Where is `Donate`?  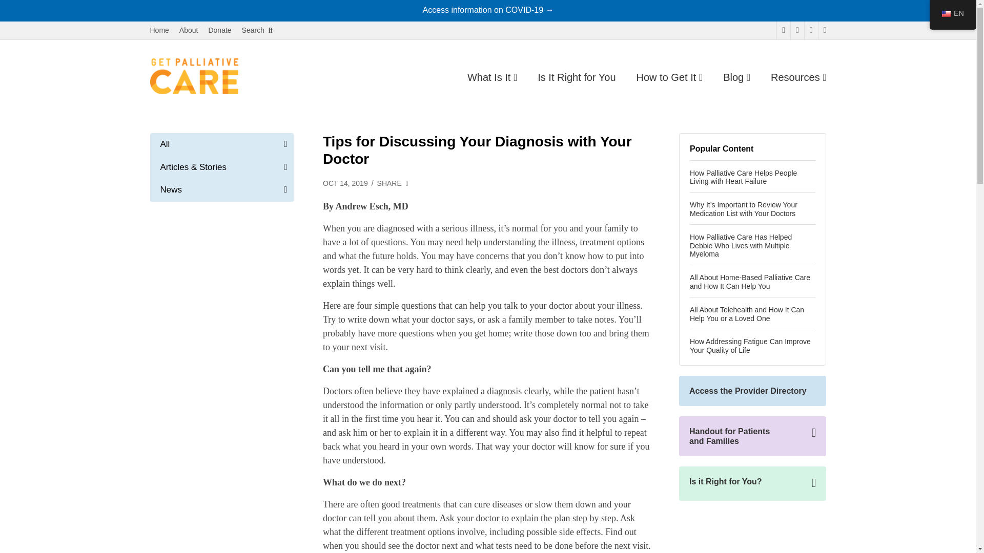
Donate is located at coordinates (219, 30).